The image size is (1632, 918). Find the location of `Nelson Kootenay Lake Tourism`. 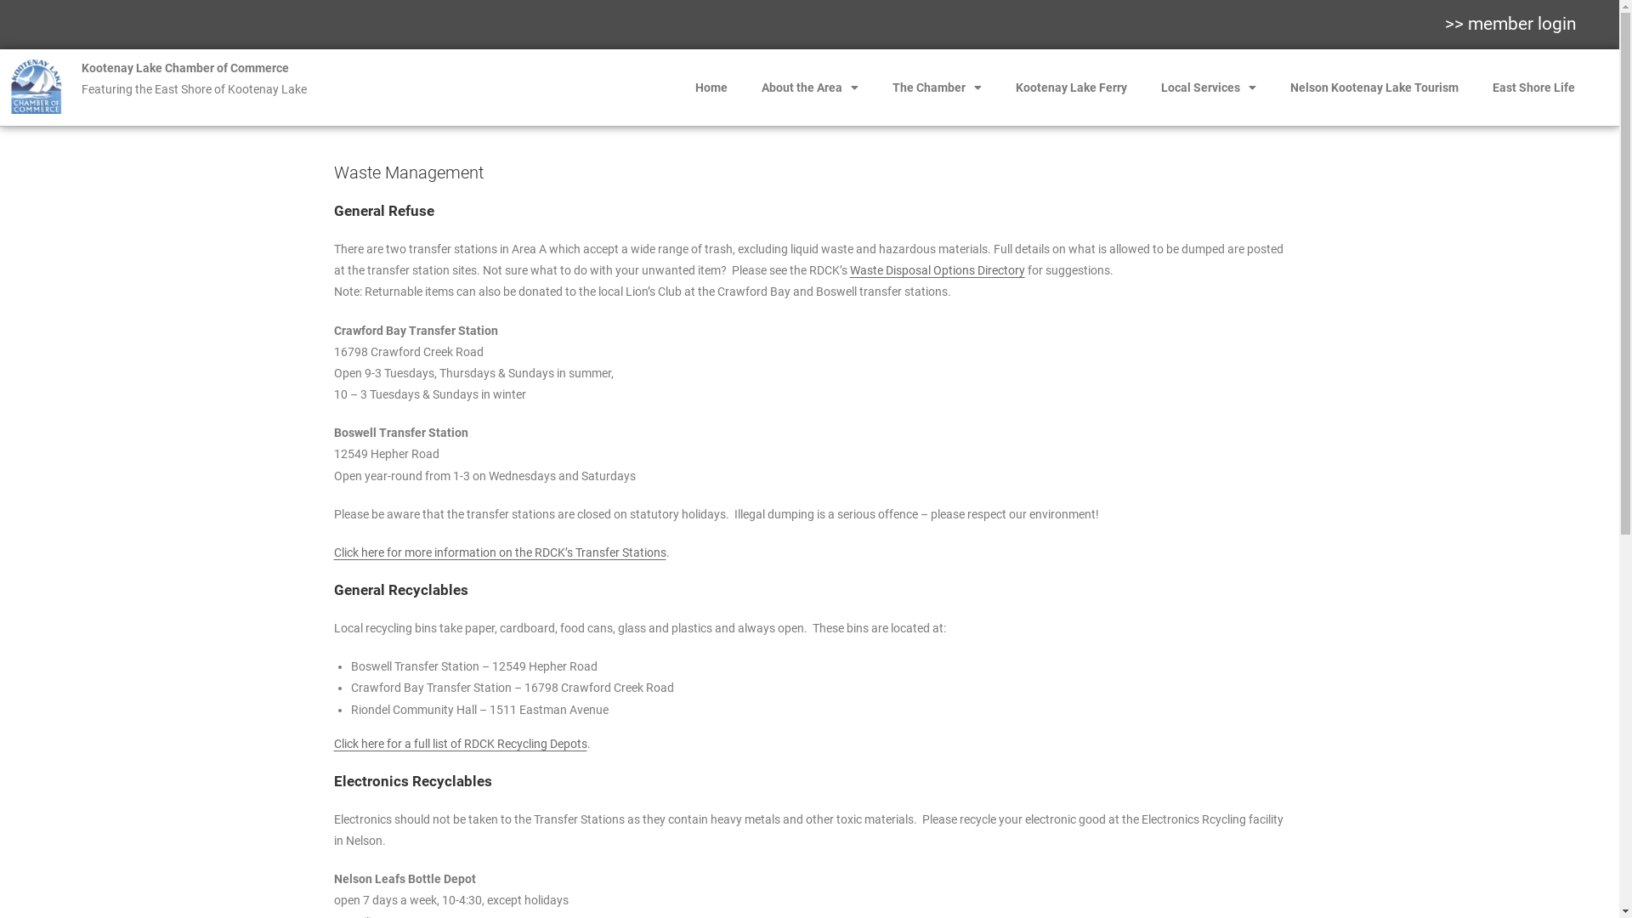

Nelson Kootenay Lake Tourism is located at coordinates (1374, 88).